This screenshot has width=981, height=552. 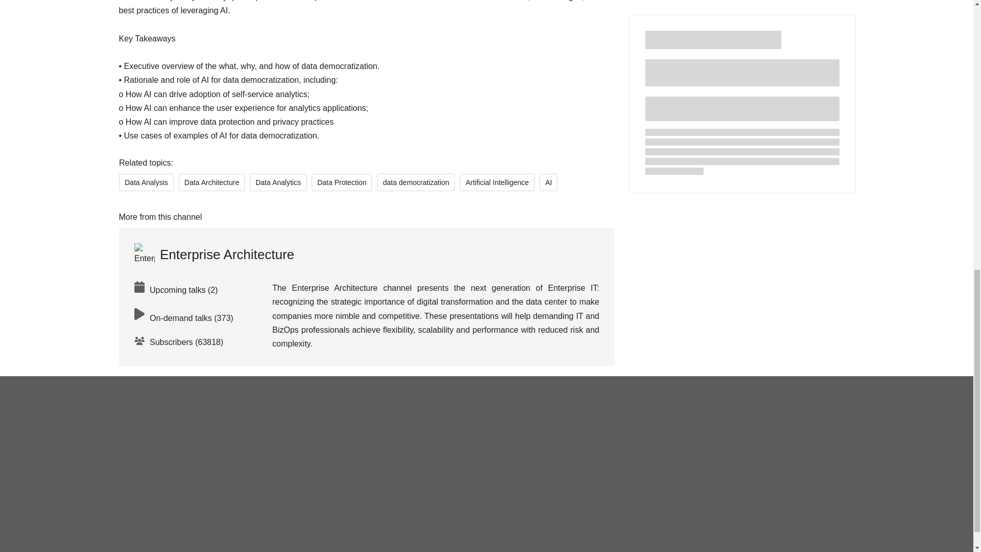 I want to click on Visit Enterprise Architecture's channel, so click(x=214, y=255).